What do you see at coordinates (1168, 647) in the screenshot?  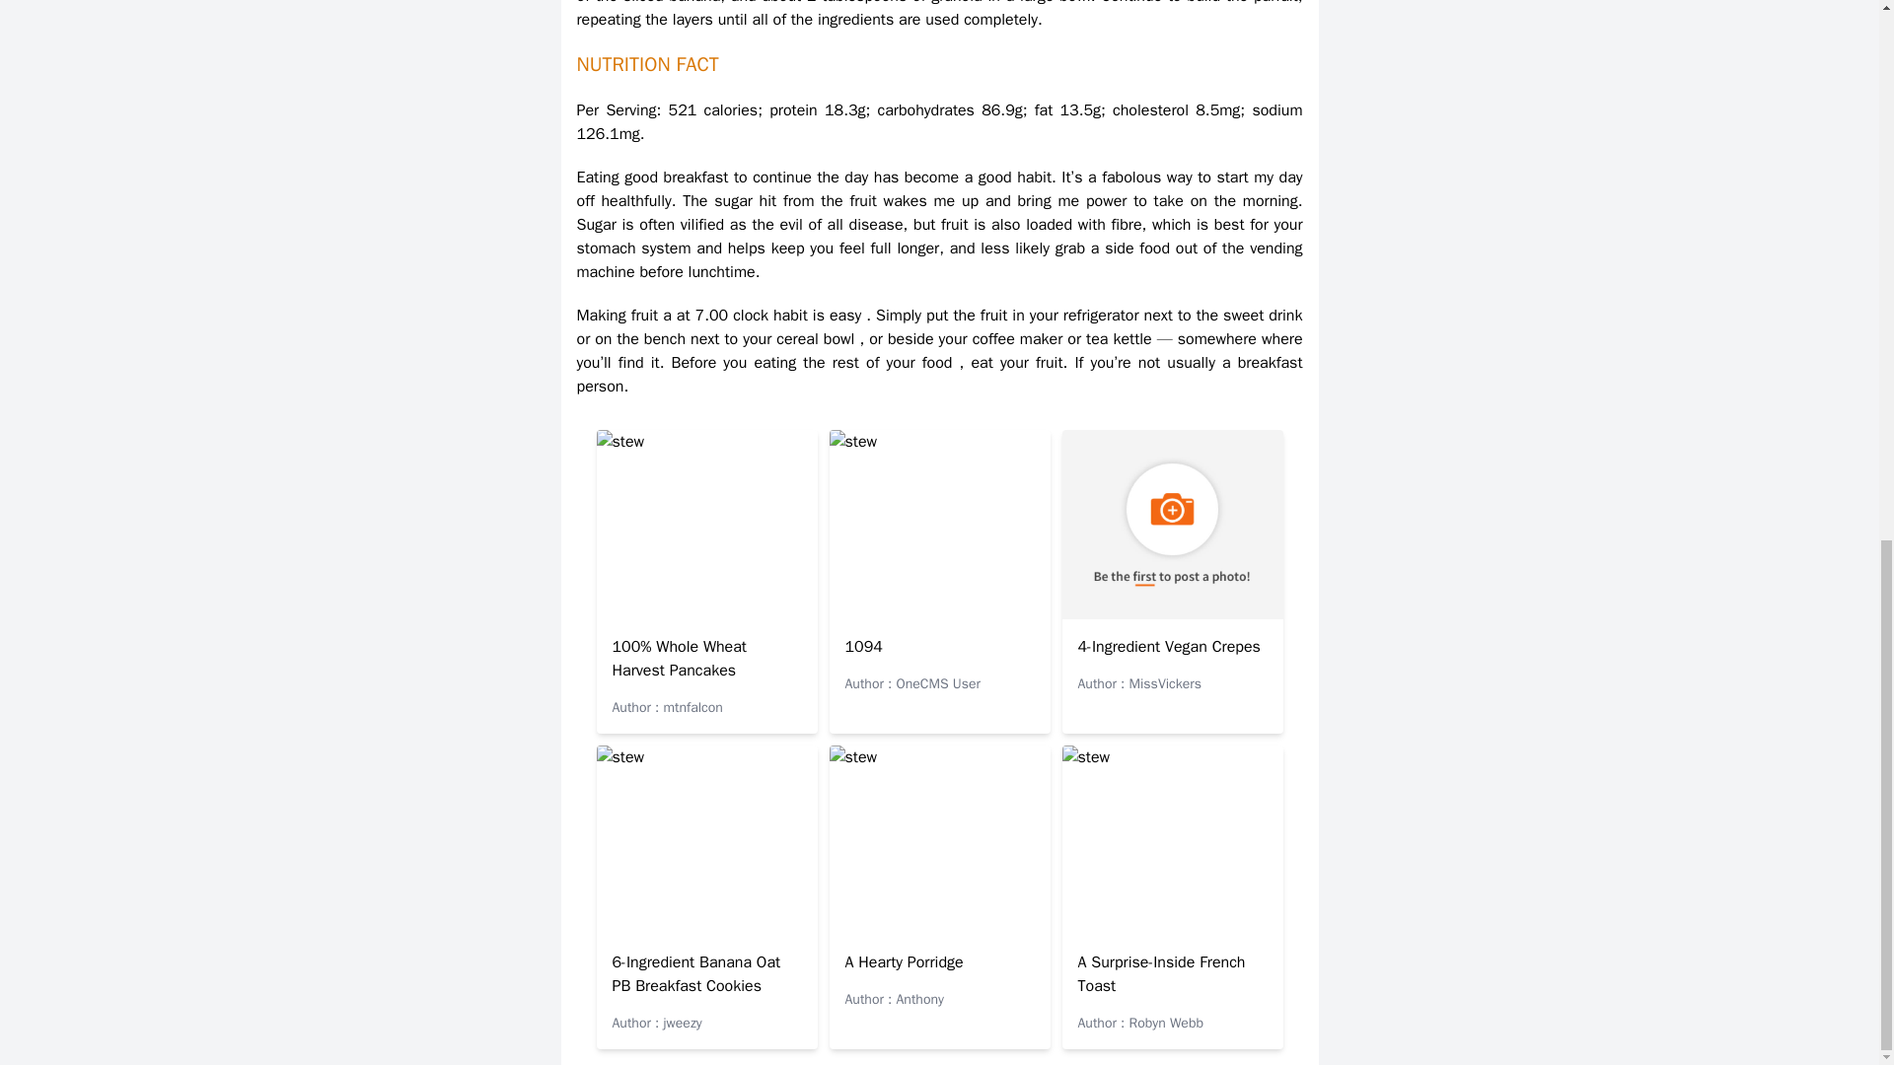 I see `4-Ingredient Vegan Crepes` at bounding box center [1168, 647].